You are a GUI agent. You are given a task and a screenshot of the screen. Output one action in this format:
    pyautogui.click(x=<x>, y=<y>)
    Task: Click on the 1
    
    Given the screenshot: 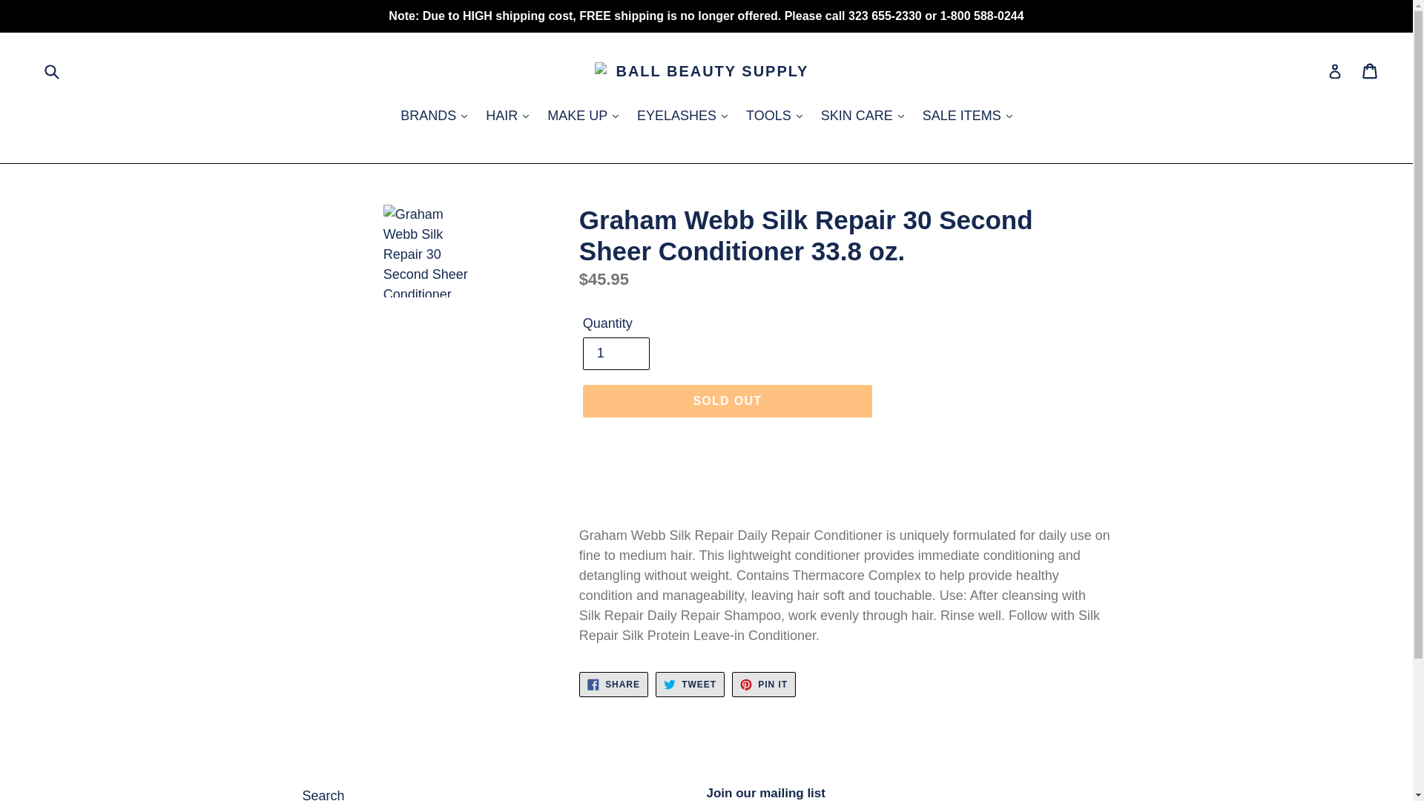 What is the action you would take?
    pyautogui.click(x=616, y=353)
    